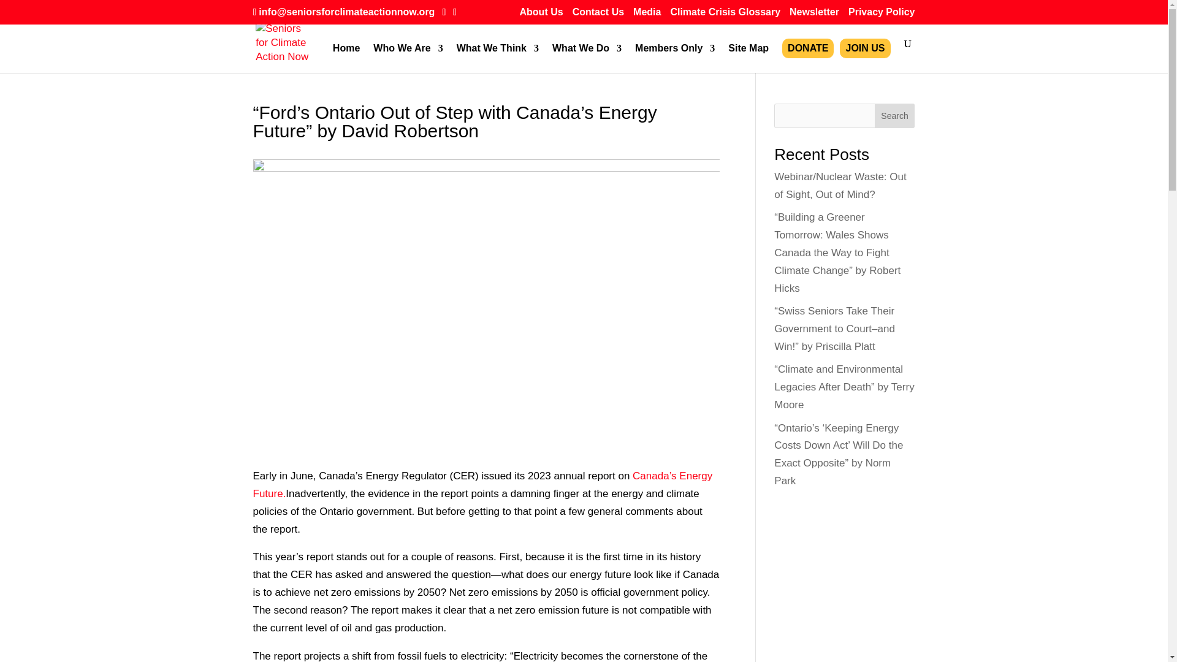  What do you see at coordinates (586, 58) in the screenshot?
I see `What We Do` at bounding box center [586, 58].